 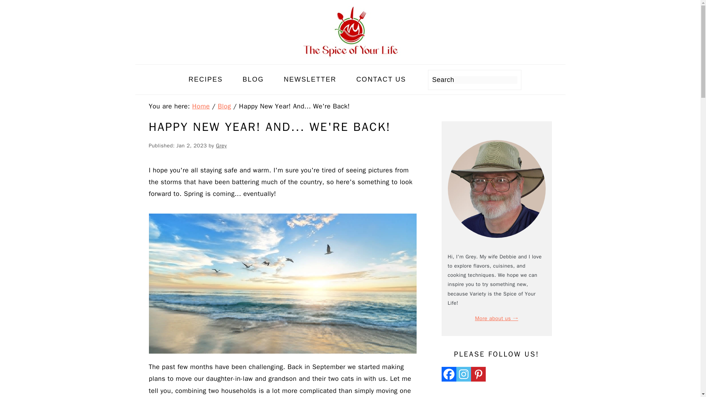 I want to click on Facebook, so click(x=449, y=374).